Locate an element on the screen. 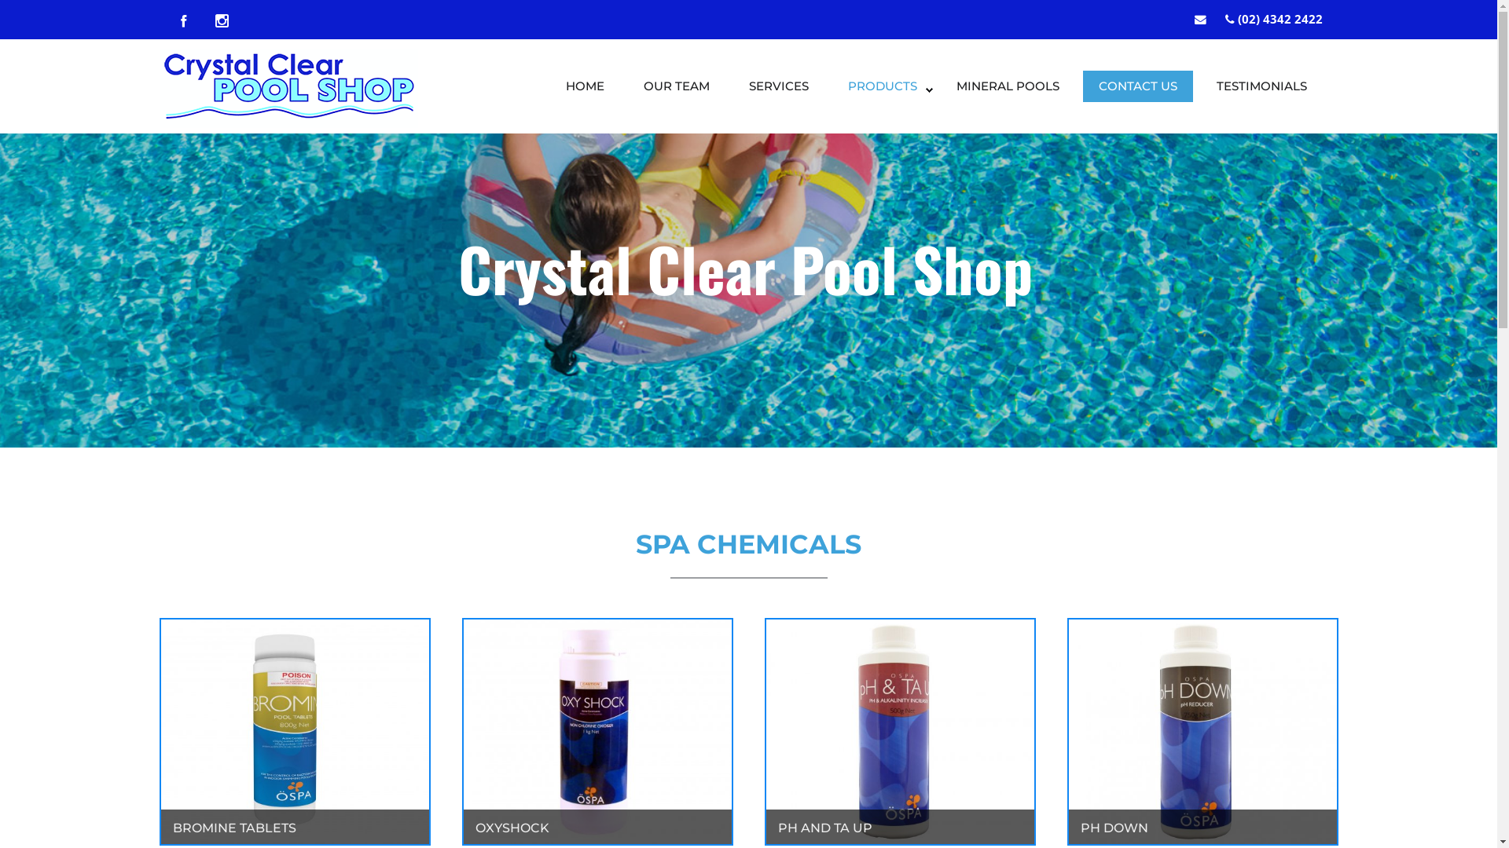 The height and width of the screenshot is (848, 1509). PH DOWN is located at coordinates (1114, 828).